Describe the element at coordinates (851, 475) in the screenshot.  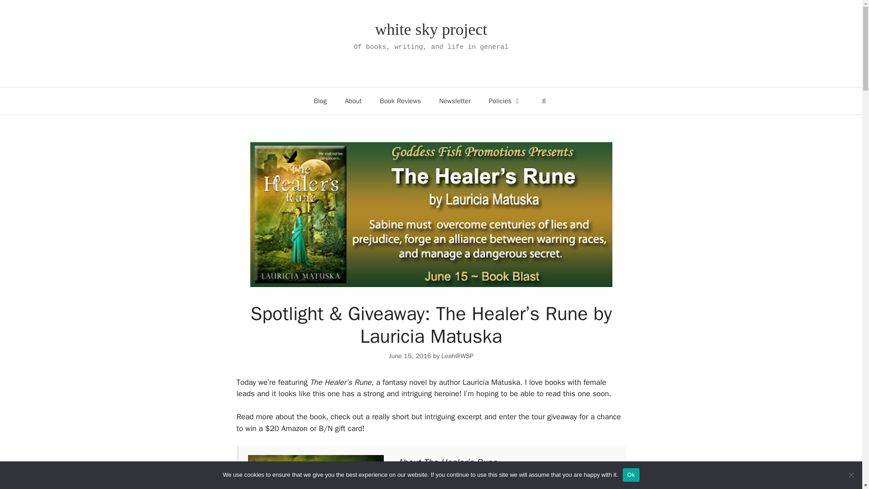
I see `No` at that location.